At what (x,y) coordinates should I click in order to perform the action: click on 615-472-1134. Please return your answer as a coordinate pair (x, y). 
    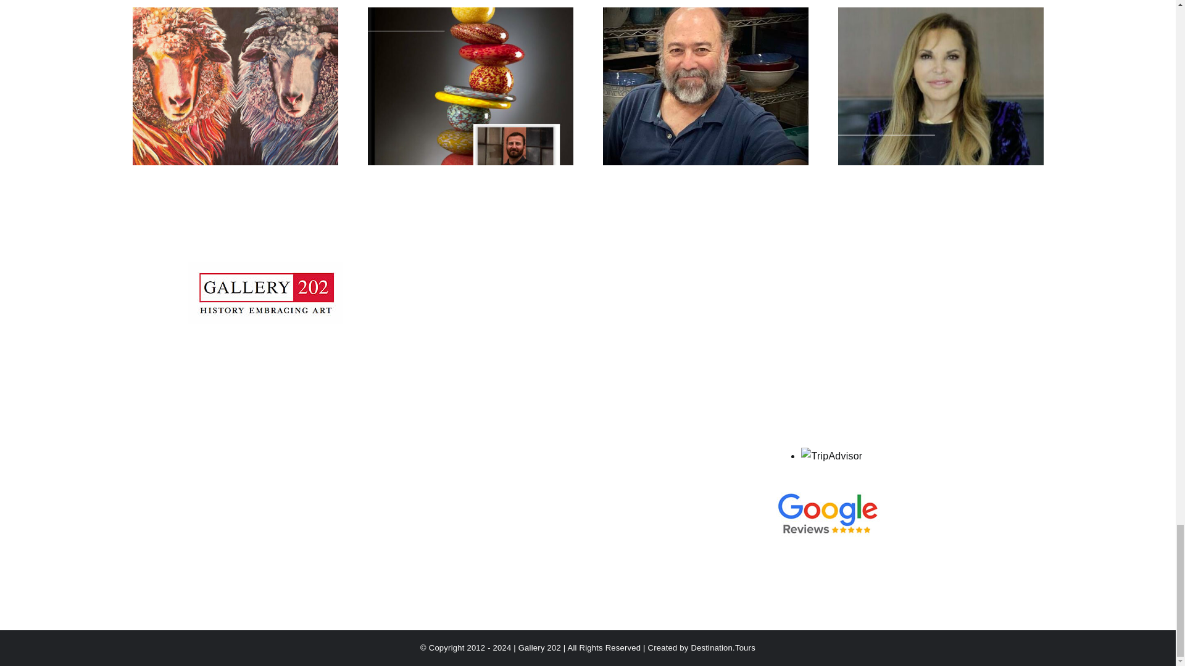
    Looking at the image, I should click on (285, 390).